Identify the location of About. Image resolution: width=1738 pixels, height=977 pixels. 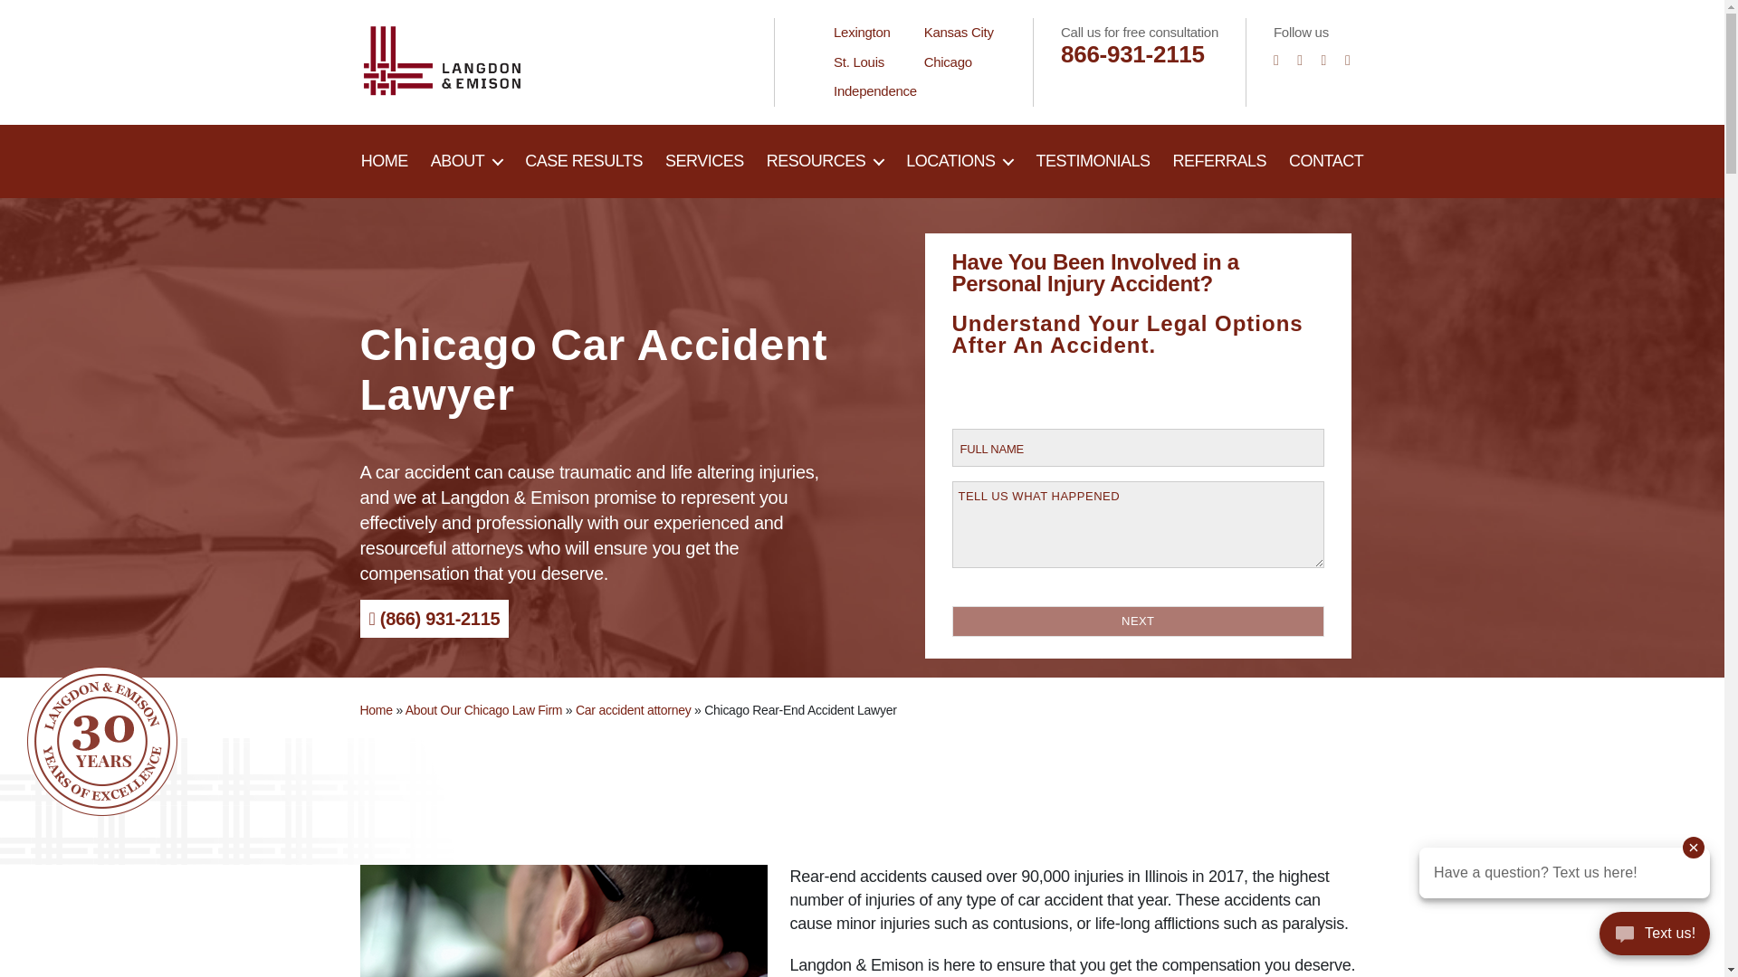
(467, 162).